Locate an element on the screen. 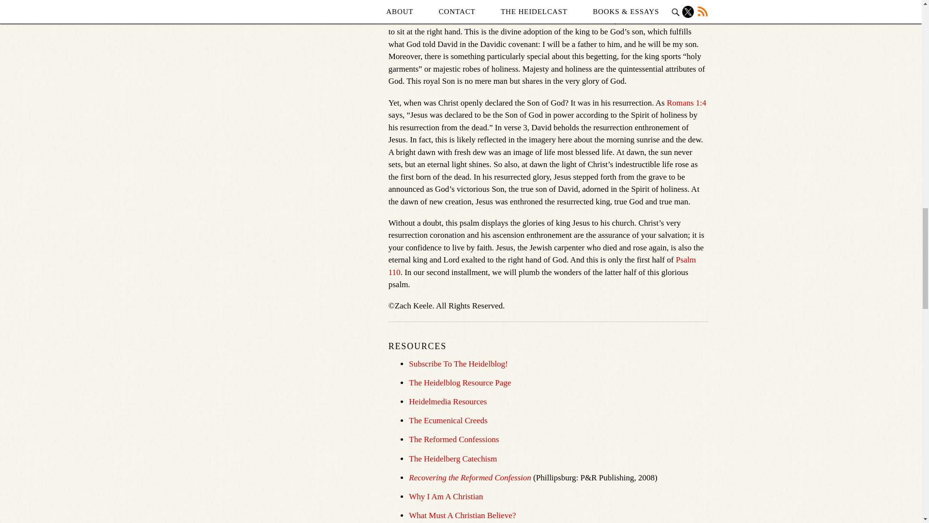 The height and width of the screenshot is (523, 929). The Ecumenical Creeds is located at coordinates (448, 420).